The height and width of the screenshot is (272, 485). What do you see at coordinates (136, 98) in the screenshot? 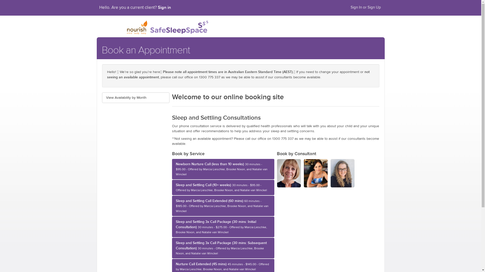
I see `View Availability by Month` at bounding box center [136, 98].